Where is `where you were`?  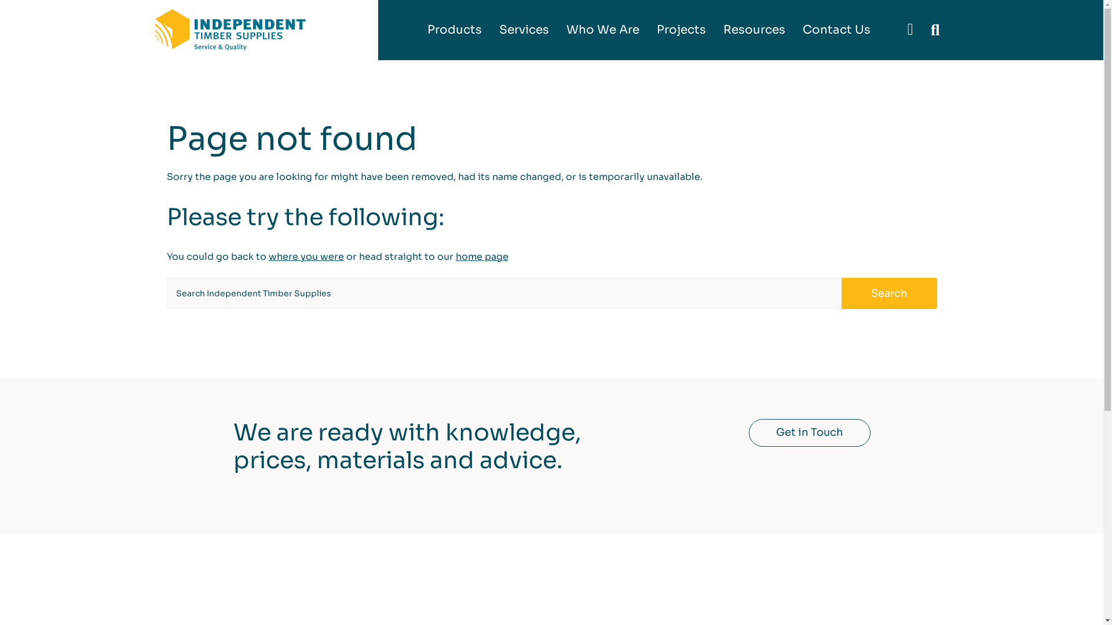
where you were is located at coordinates (306, 257).